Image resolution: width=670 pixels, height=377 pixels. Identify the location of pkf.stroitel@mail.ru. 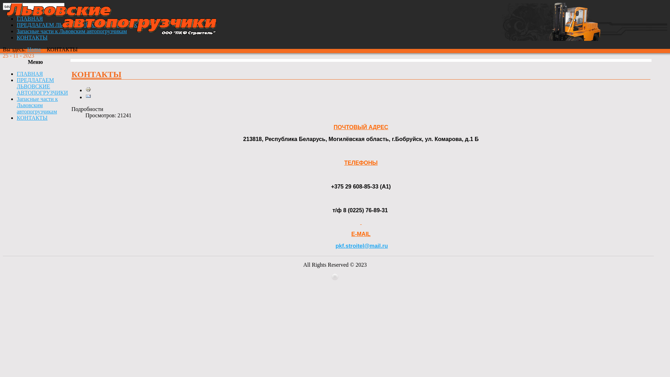
(362, 246).